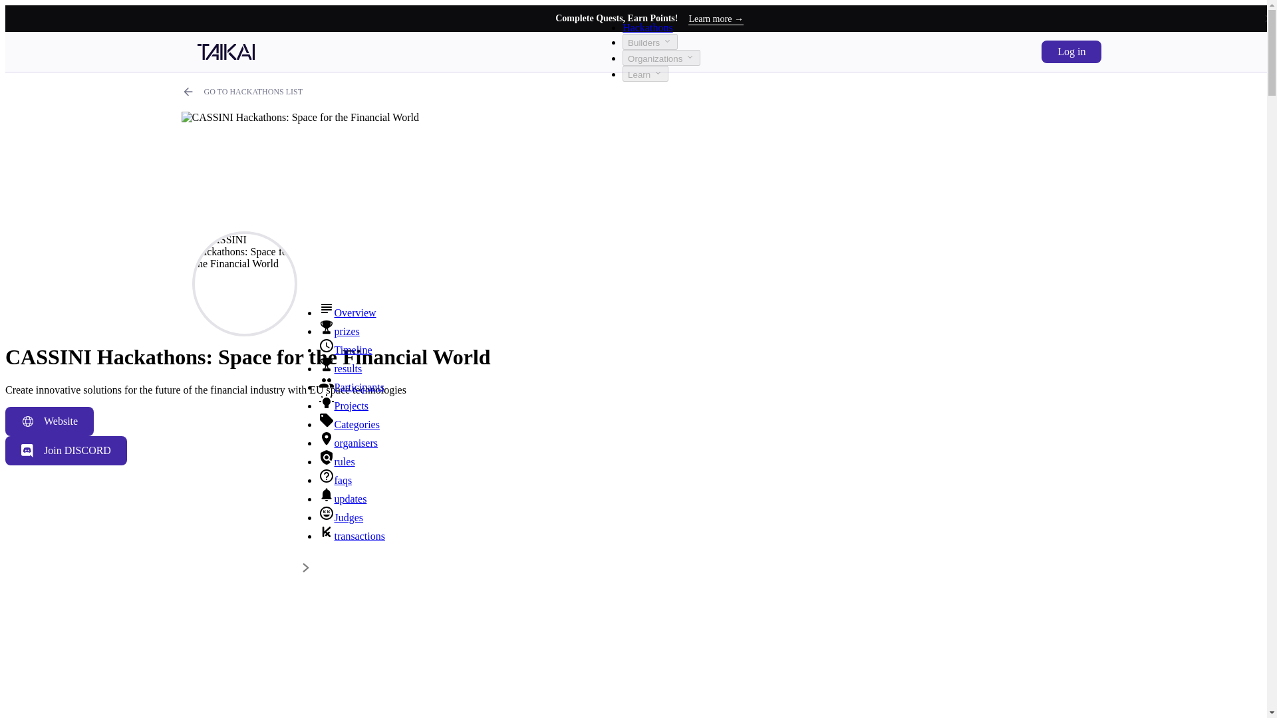  I want to click on Hackathons, so click(648, 27).